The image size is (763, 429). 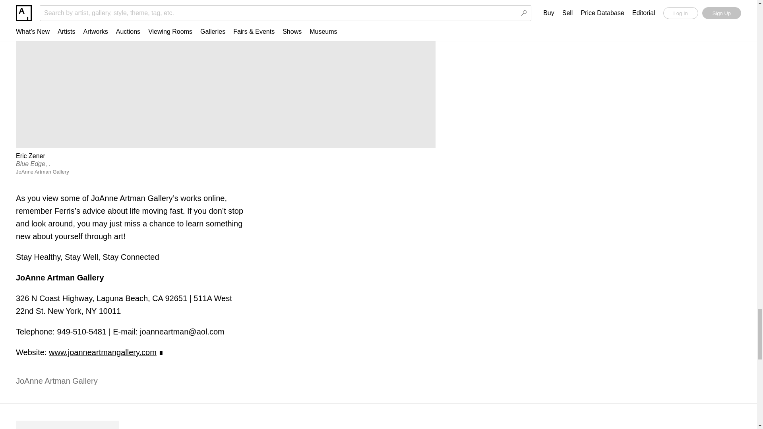 I want to click on www.joanneartmangallery.com, so click(x=103, y=352).